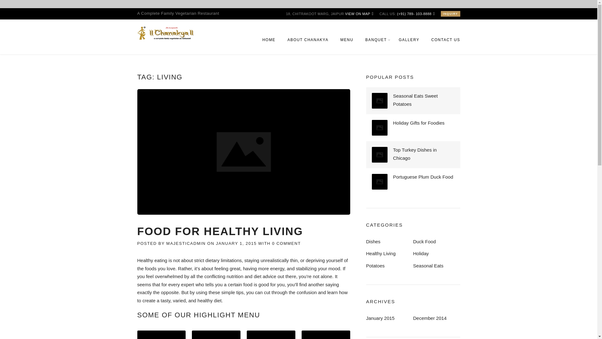 The height and width of the screenshot is (339, 602). What do you see at coordinates (421, 254) in the screenshot?
I see `Holiday` at bounding box center [421, 254].